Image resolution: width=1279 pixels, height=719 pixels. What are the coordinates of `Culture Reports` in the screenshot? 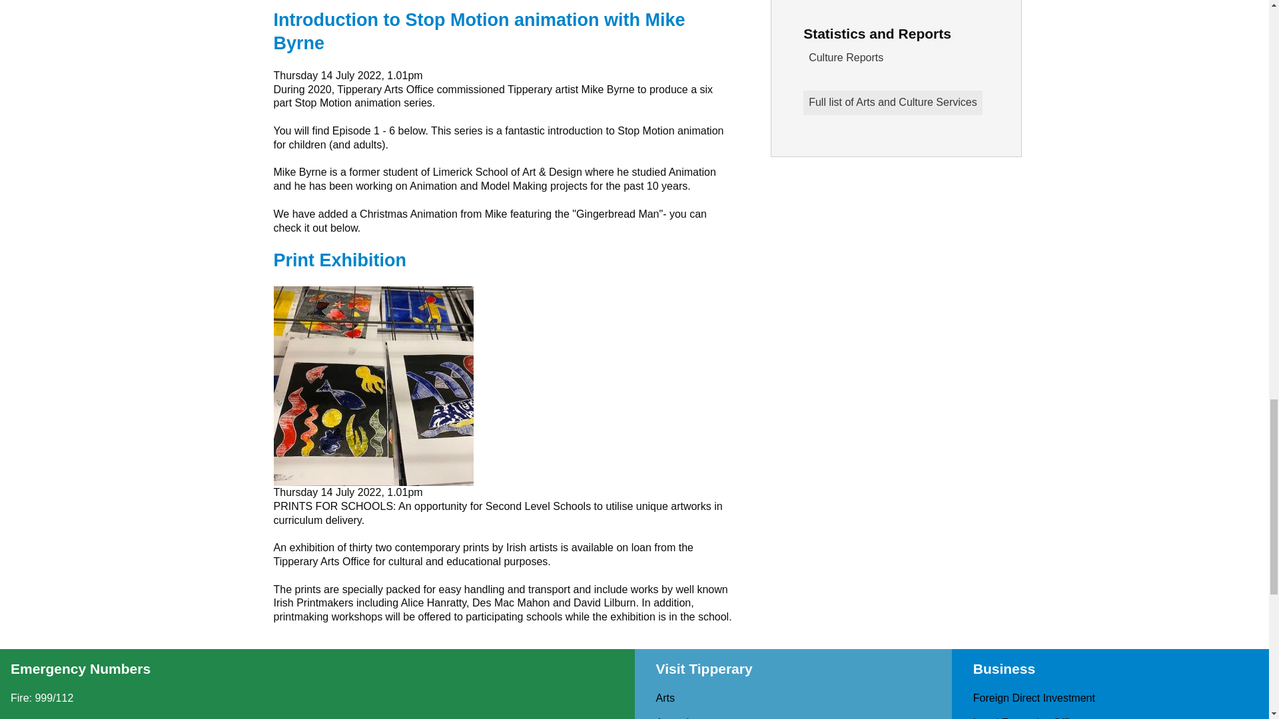 It's located at (895, 58).